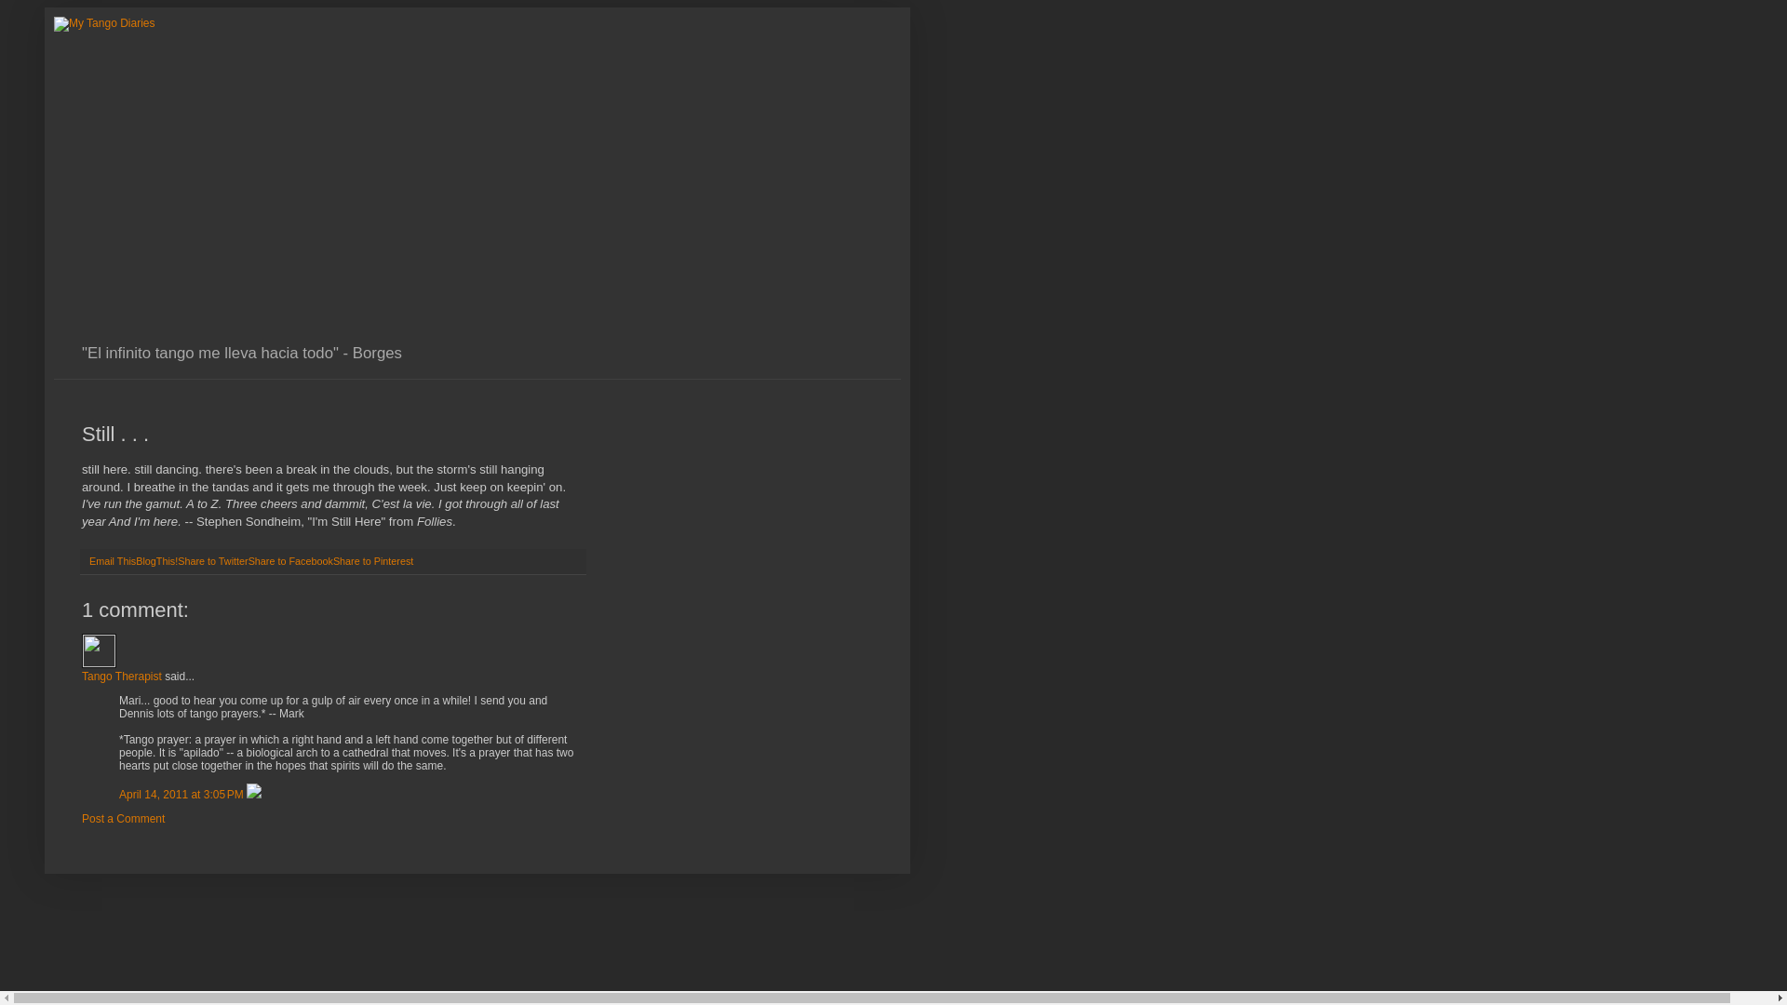  I want to click on BlogThis!, so click(156, 561).